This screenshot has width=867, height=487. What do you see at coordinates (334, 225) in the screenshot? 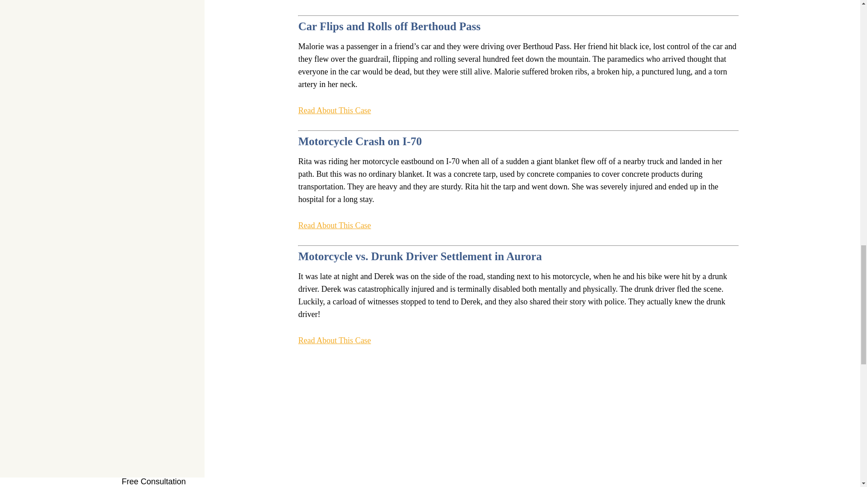
I see `Read About This Case` at bounding box center [334, 225].